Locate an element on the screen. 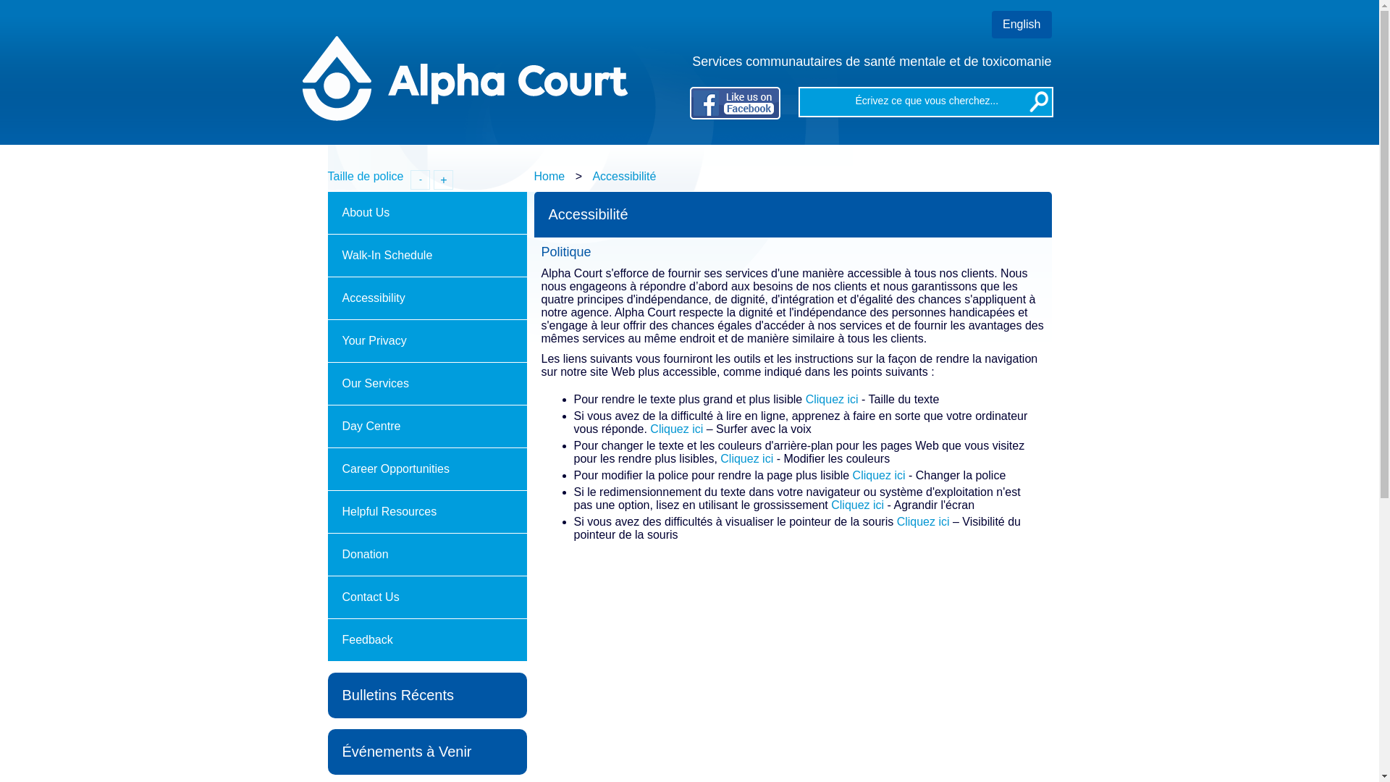 The width and height of the screenshot is (1390, 782). Your Privacy is located at coordinates (427, 342).